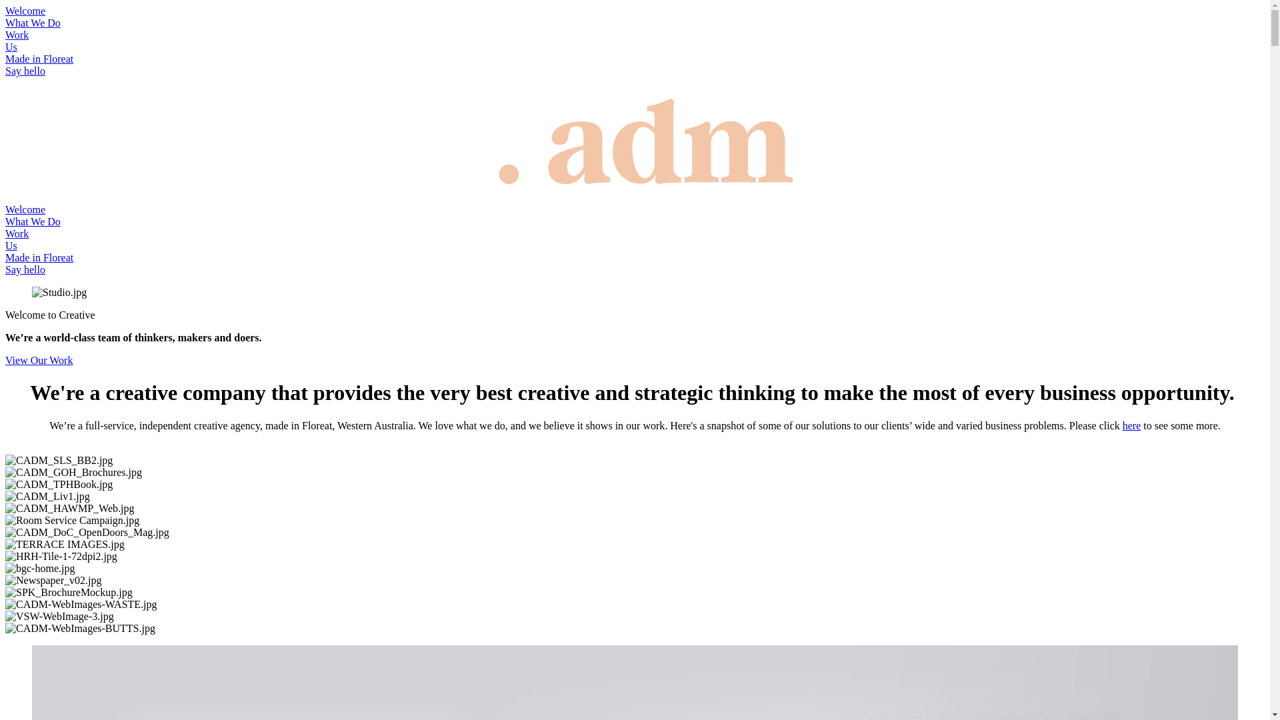  What do you see at coordinates (17, 35) in the screenshot?
I see `Work` at bounding box center [17, 35].